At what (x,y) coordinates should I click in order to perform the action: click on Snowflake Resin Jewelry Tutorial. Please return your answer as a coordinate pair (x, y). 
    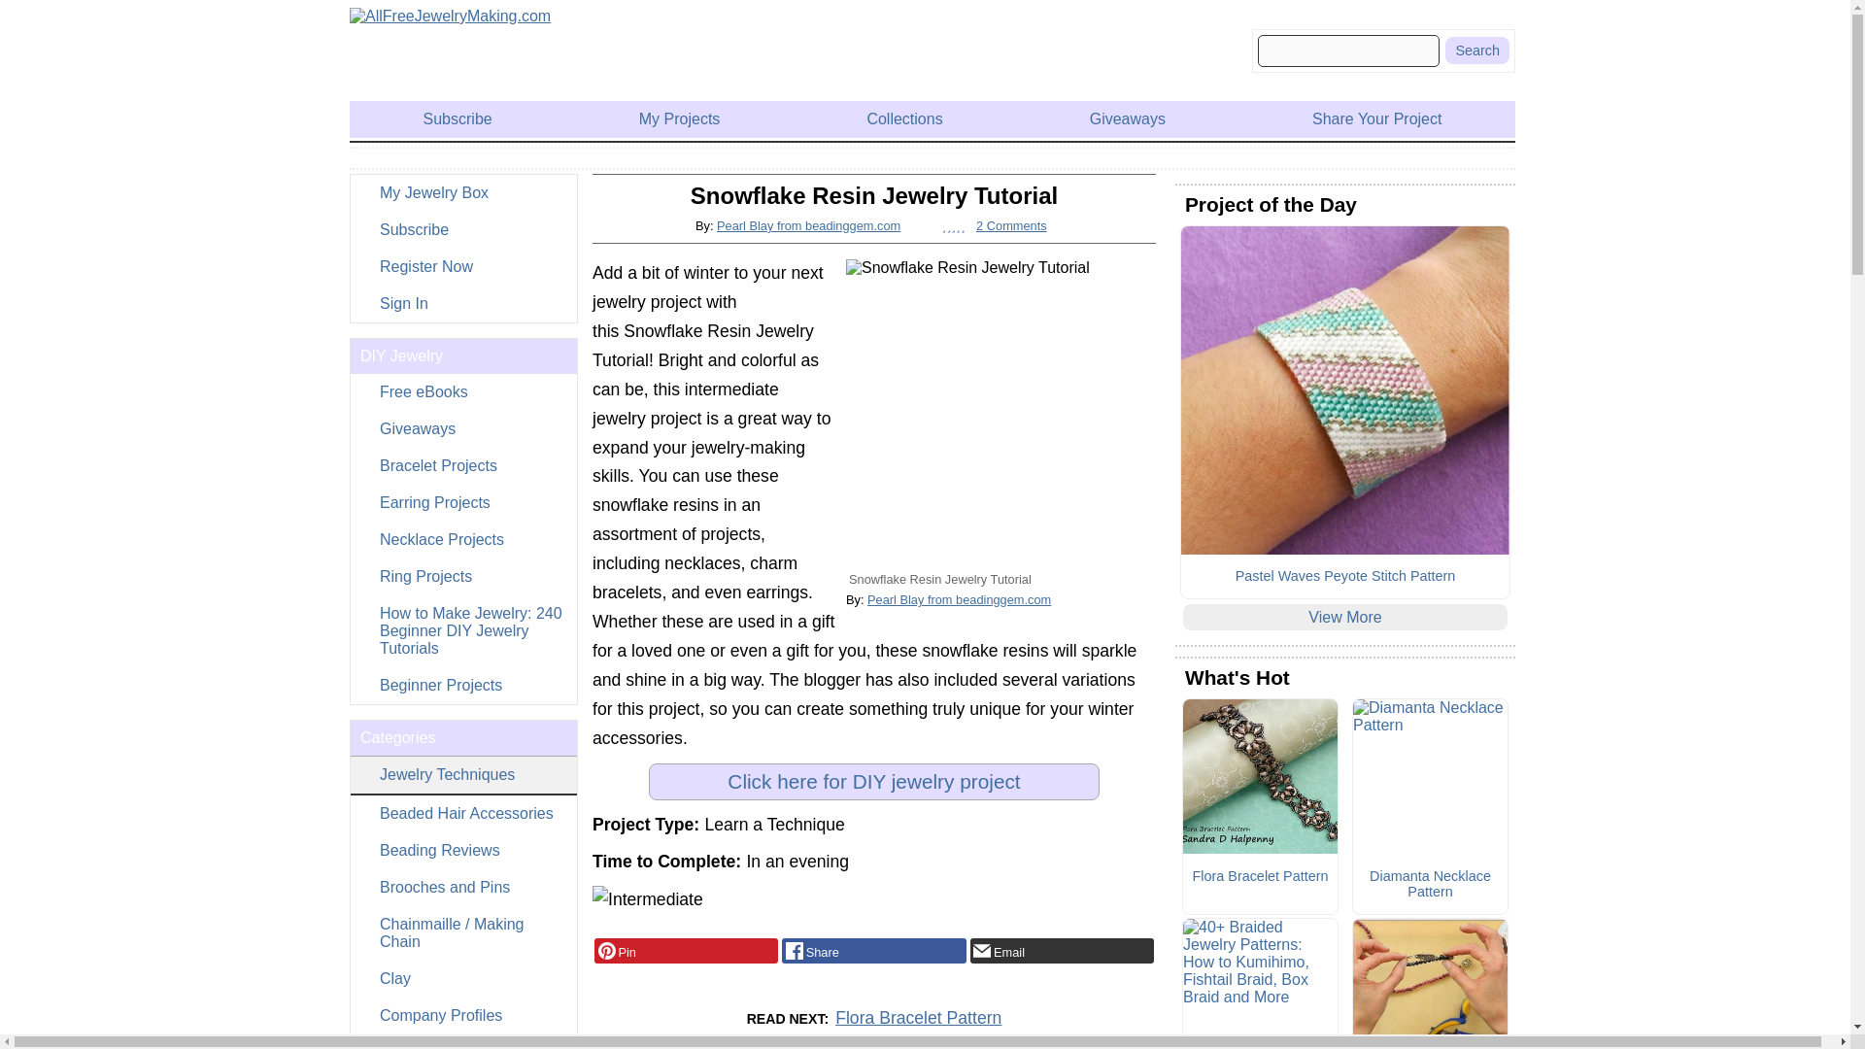
    Looking at the image, I should click on (1000, 414).